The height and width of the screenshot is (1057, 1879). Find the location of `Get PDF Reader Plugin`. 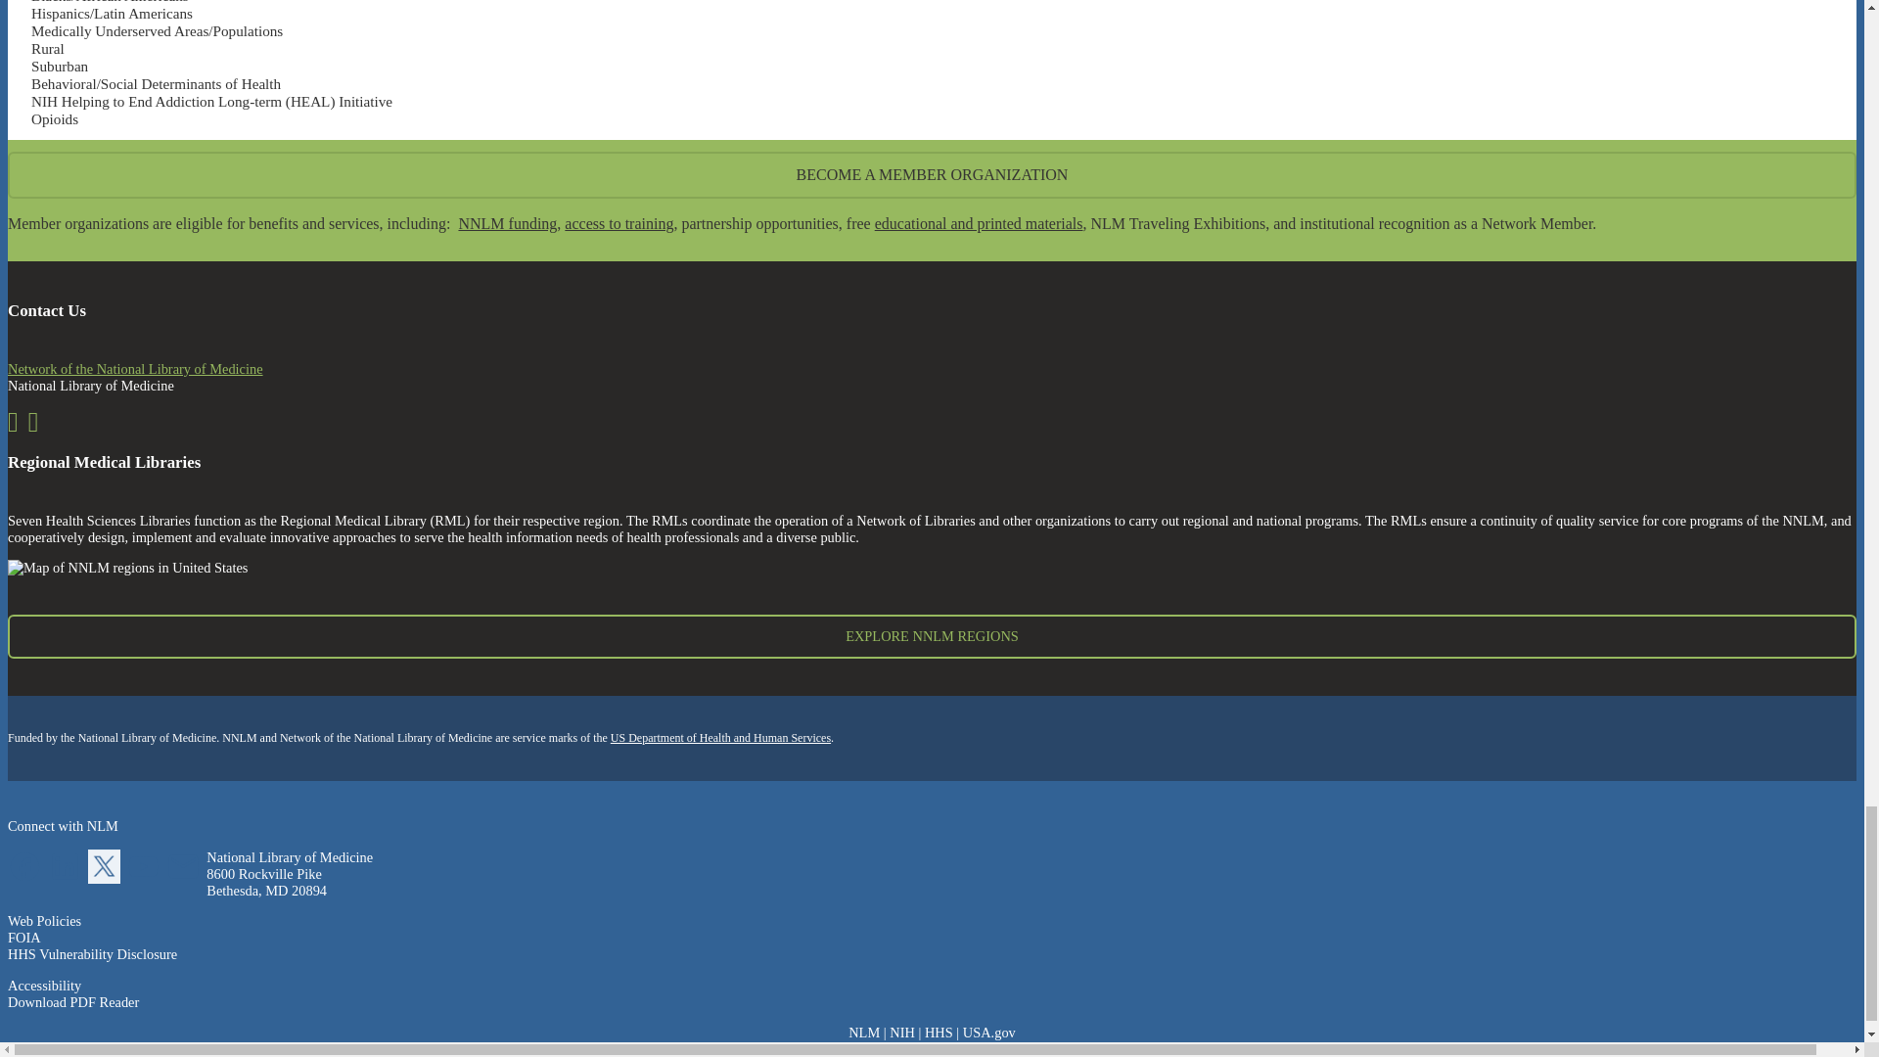

Get PDF Reader Plugin is located at coordinates (72, 1002).